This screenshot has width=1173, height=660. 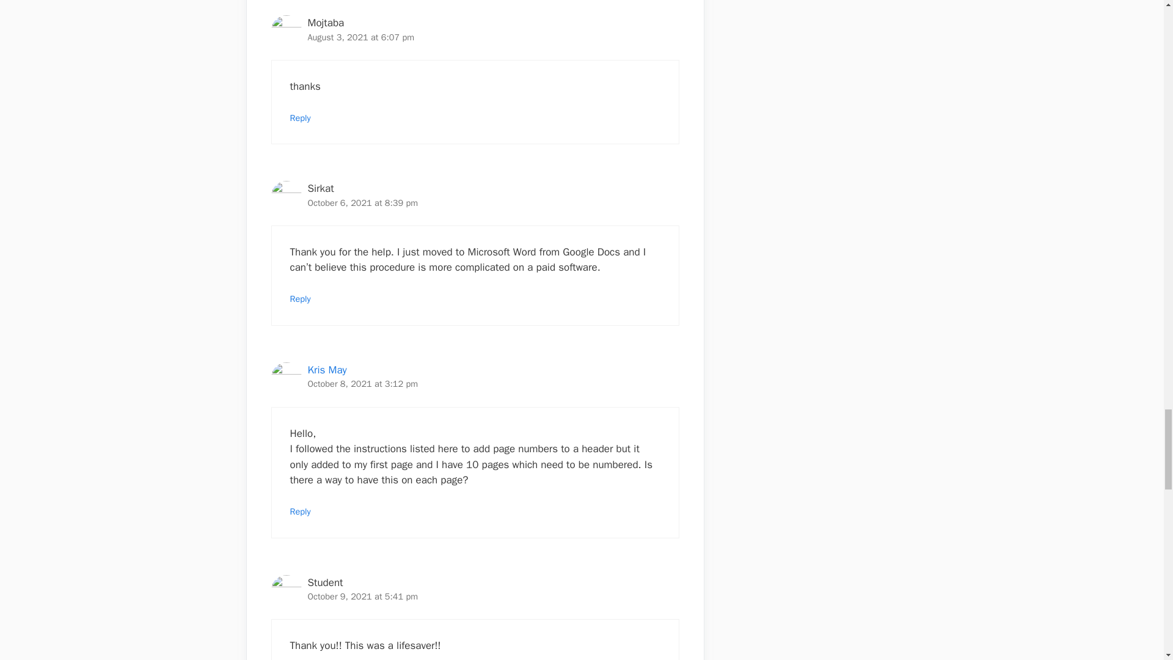 I want to click on October 8, 2021 at 3:12 pm, so click(x=363, y=384).